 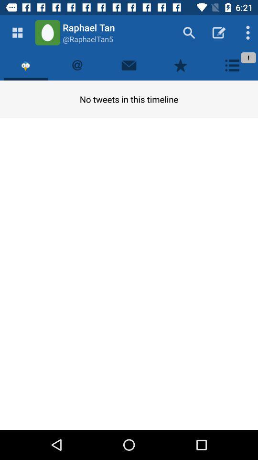 I want to click on press no tweets in item, so click(x=129, y=99).